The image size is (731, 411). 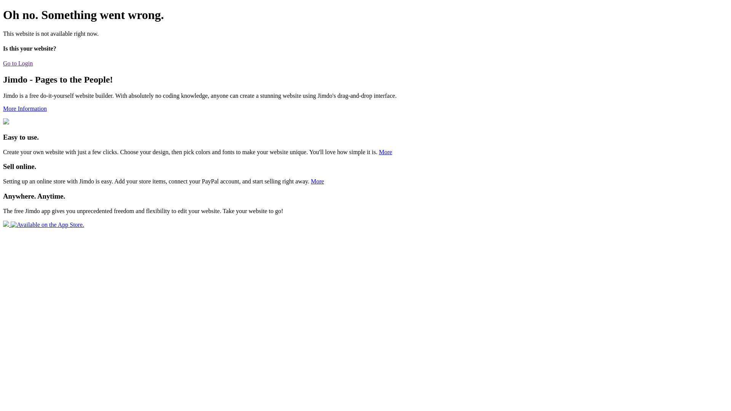 What do you see at coordinates (43, 225) in the screenshot?
I see `Available on the App Store.` at bounding box center [43, 225].